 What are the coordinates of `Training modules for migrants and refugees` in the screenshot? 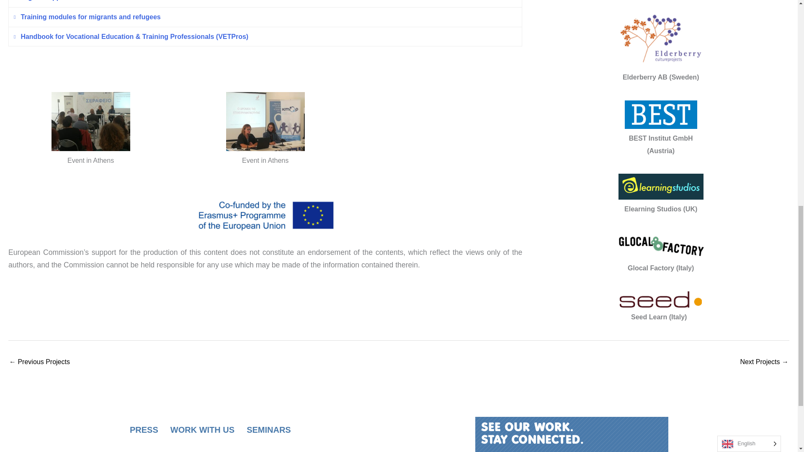 It's located at (265, 17).